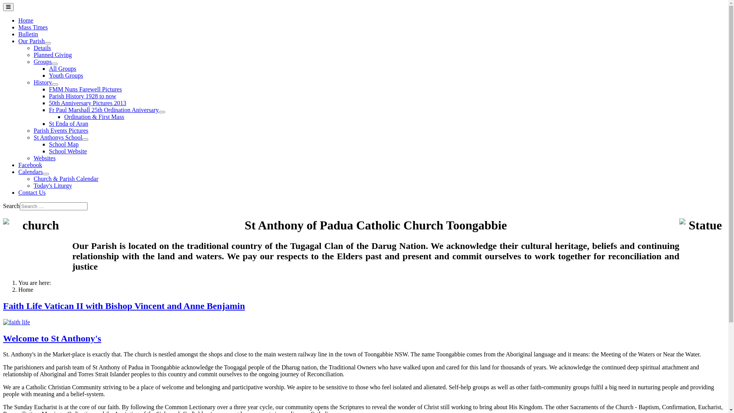 This screenshot has width=734, height=413. What do you see at coordinates (68, 151) in the screenshot?
I see `School Website` at bounding box center [68, 151].